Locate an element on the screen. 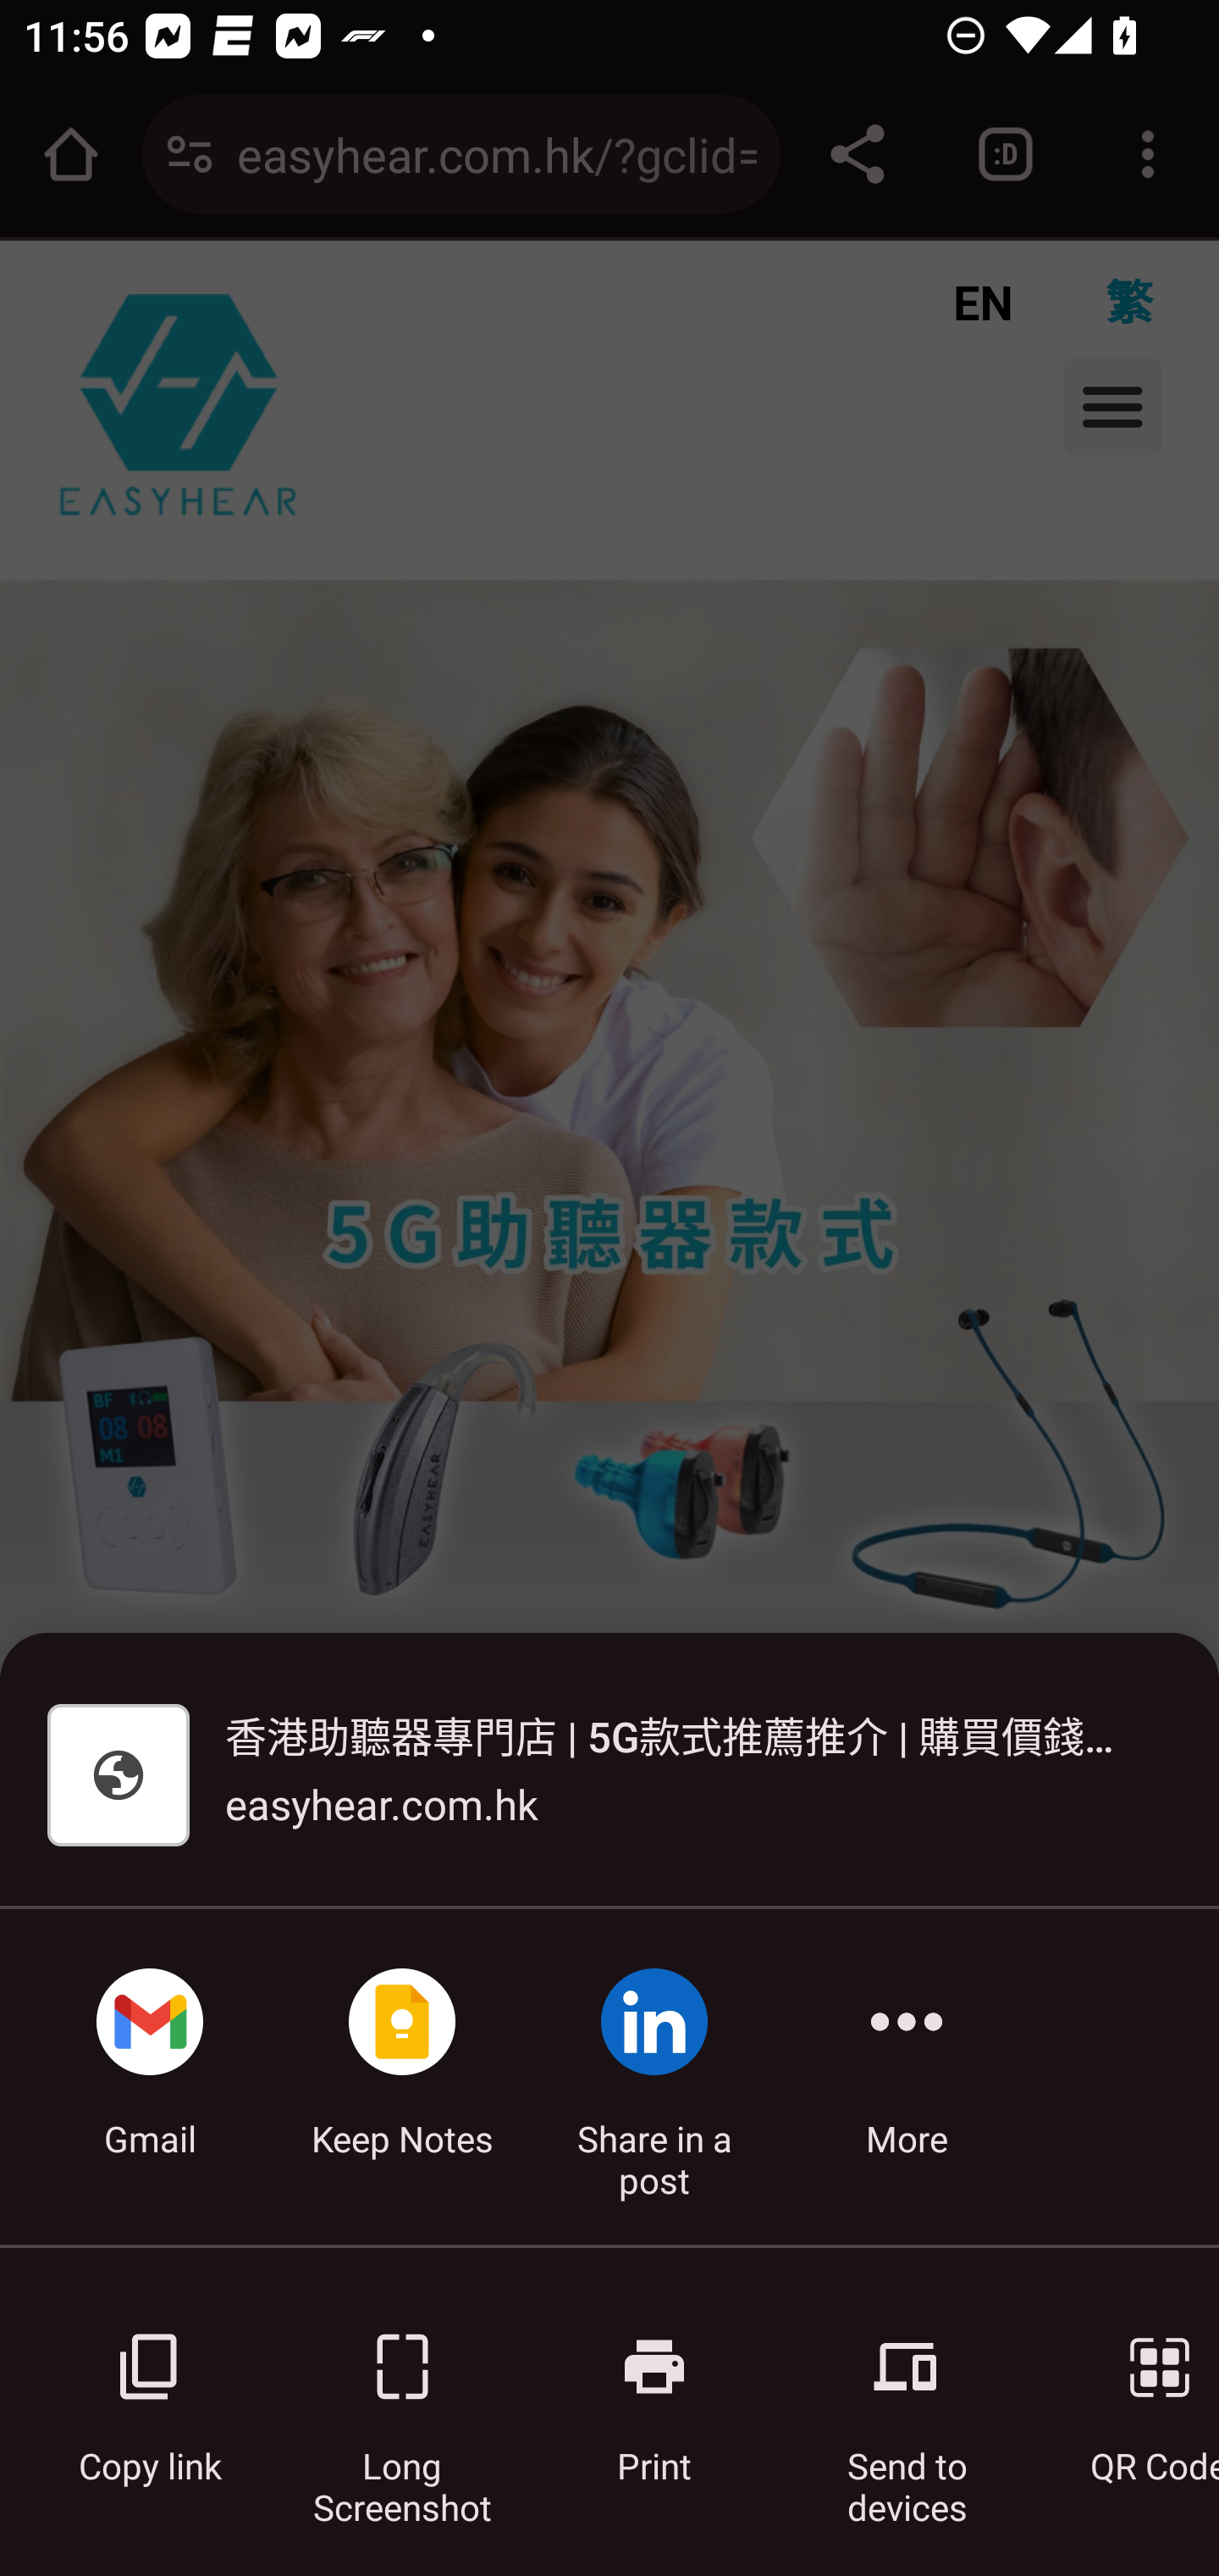 This screenshot has width=1219, height=2576. Gmail is located at coordinates (150, 2076).